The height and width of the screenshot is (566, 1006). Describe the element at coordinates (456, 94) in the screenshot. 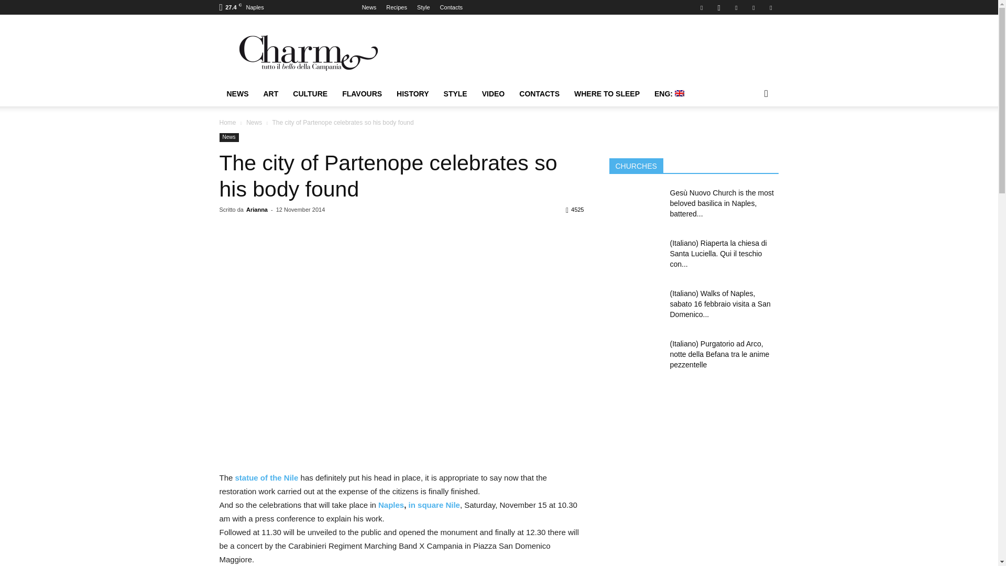

I see `STYLE` at that location.